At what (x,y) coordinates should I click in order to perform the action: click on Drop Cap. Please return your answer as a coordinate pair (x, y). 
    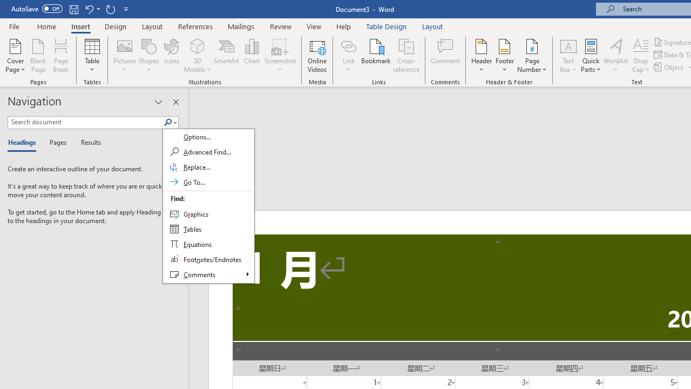
    Looking at the image, I should click on (641, 55).